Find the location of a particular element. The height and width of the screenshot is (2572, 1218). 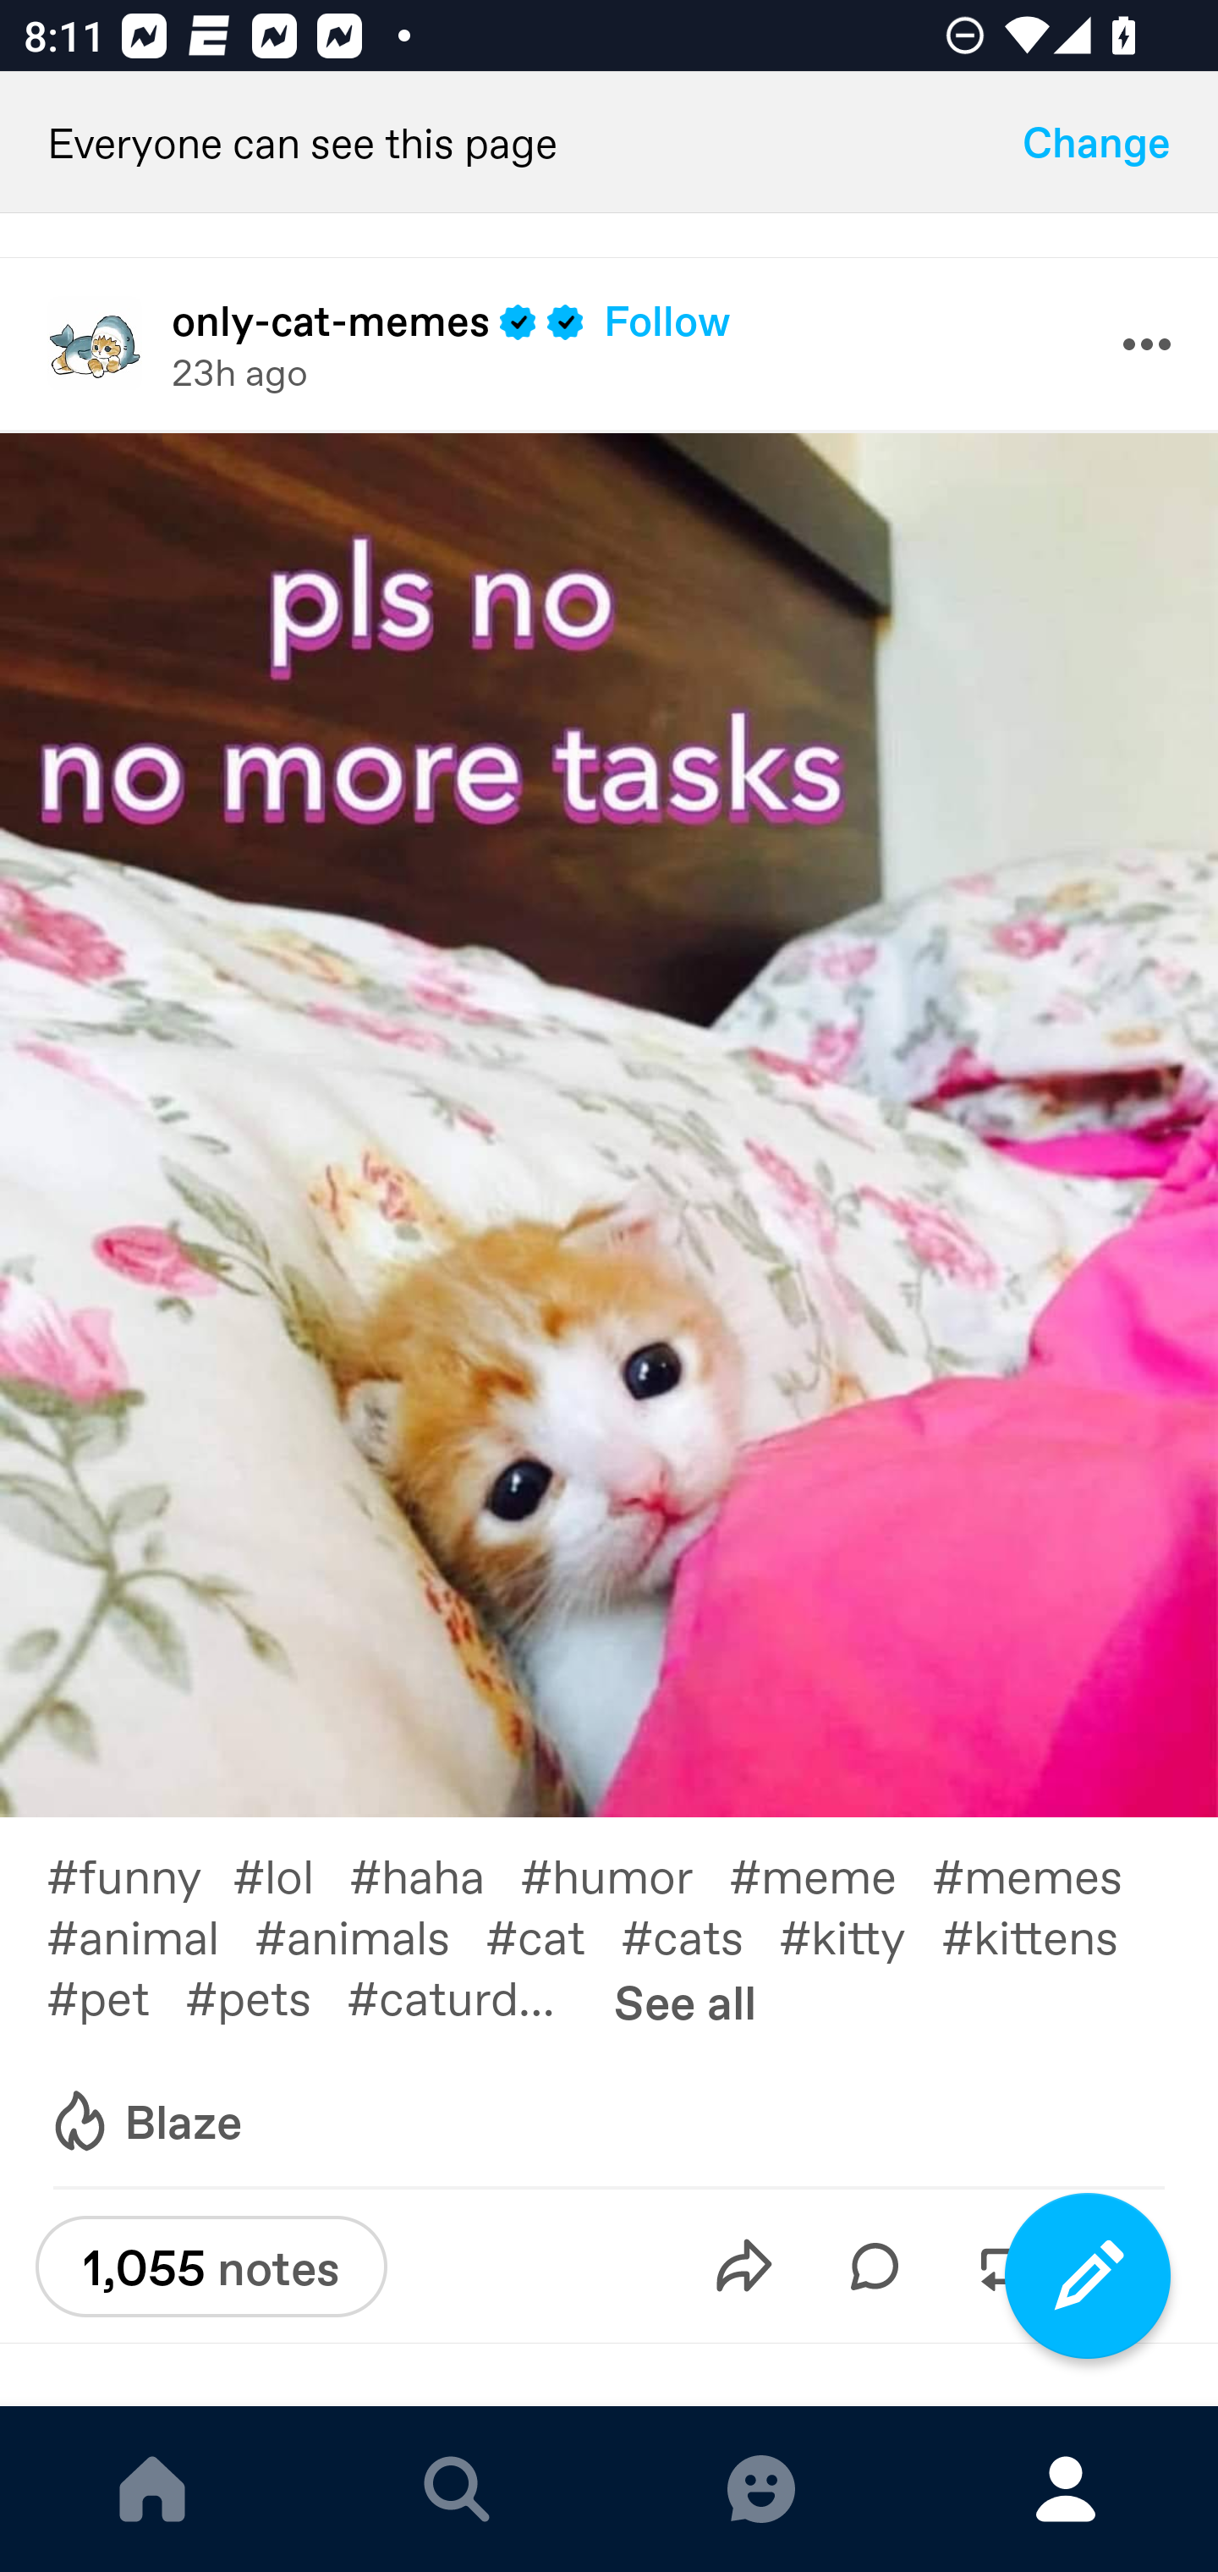

#meme is located at coordinates (831, 1875).